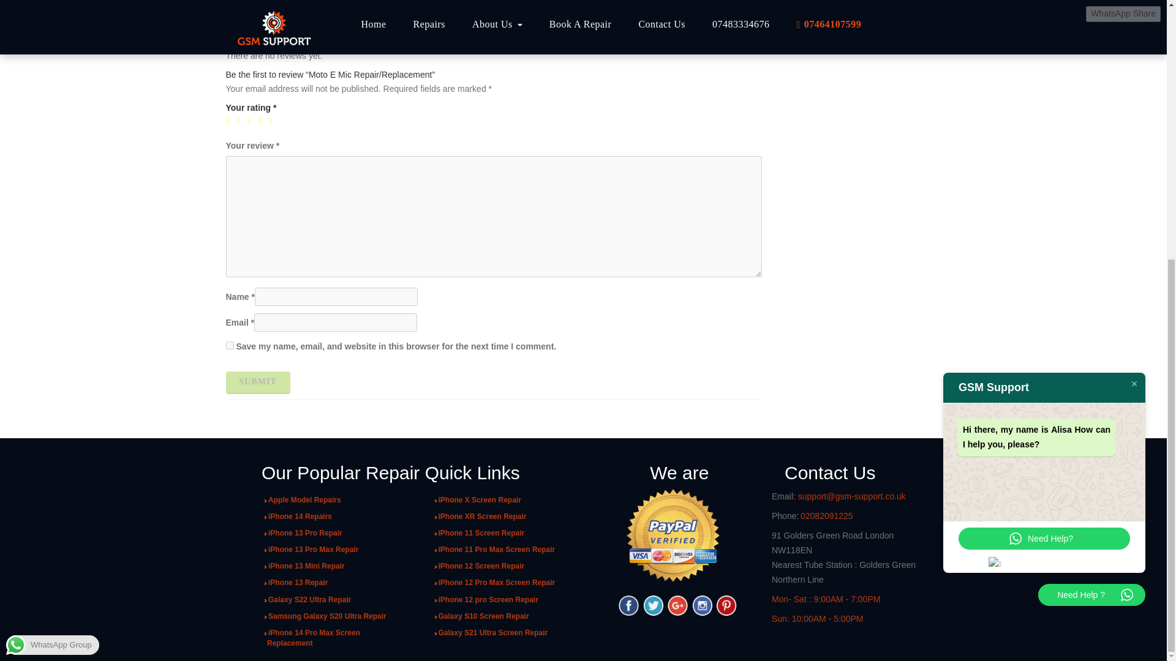  I want to click on 4, so click(262, 122).